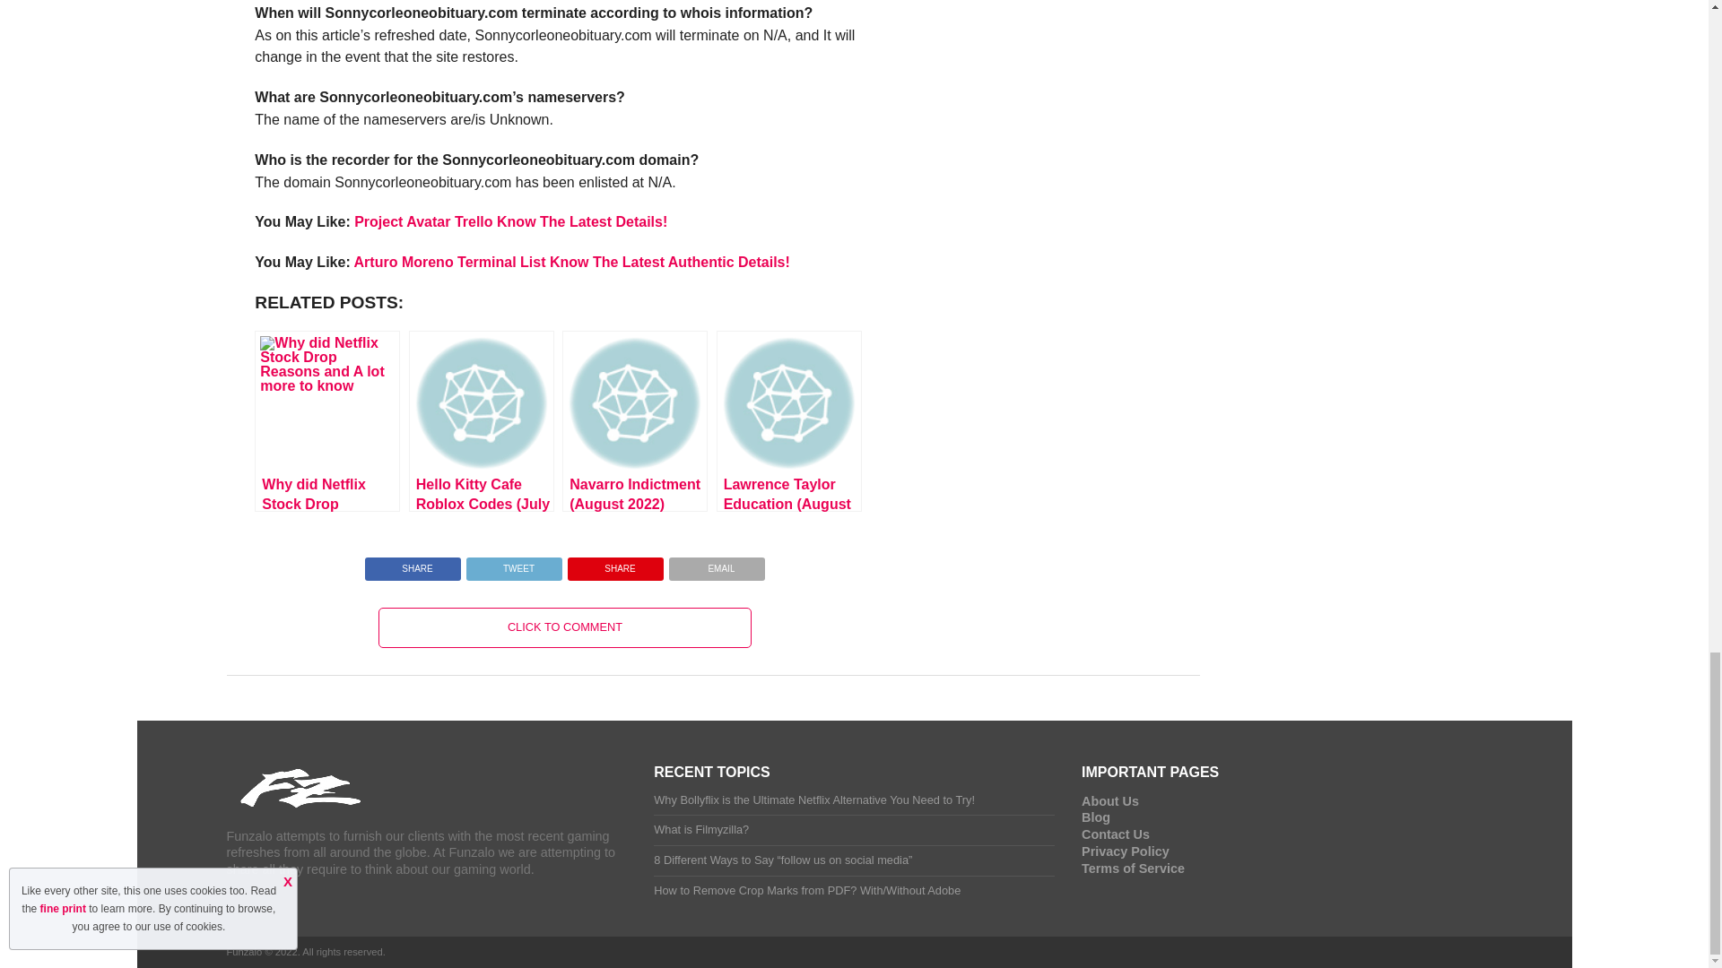 This screenshot has width=1722, height=968. Describe the element at coordinates (511, 220) in the screenshot. I see `Project Avatar Trello Know The Latest Details!` at that location.